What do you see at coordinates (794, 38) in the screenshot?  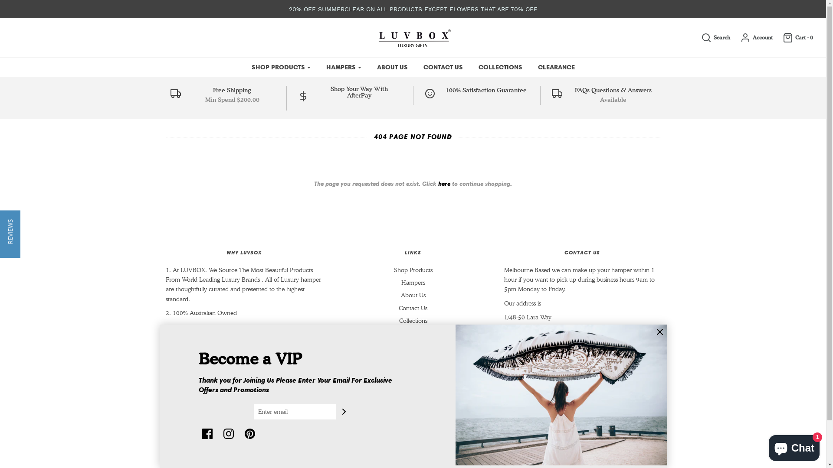 I see `Cart - 0` at bounding box center [794, 38].